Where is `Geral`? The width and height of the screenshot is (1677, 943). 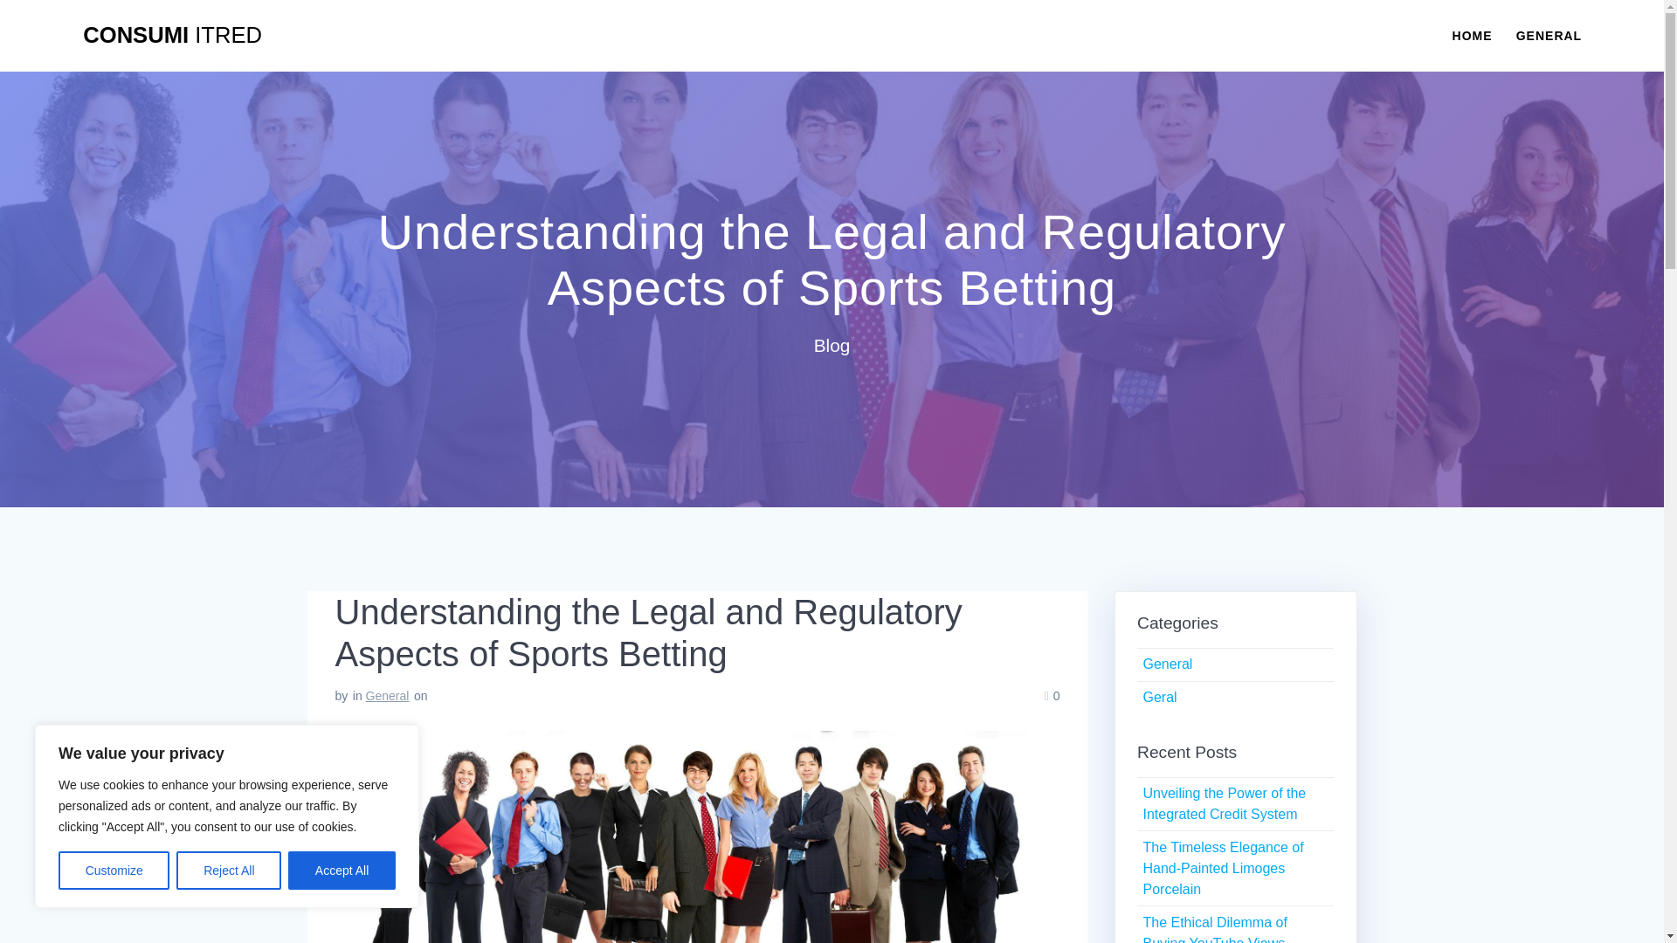 Geral is located at coordinates (1159, 697).